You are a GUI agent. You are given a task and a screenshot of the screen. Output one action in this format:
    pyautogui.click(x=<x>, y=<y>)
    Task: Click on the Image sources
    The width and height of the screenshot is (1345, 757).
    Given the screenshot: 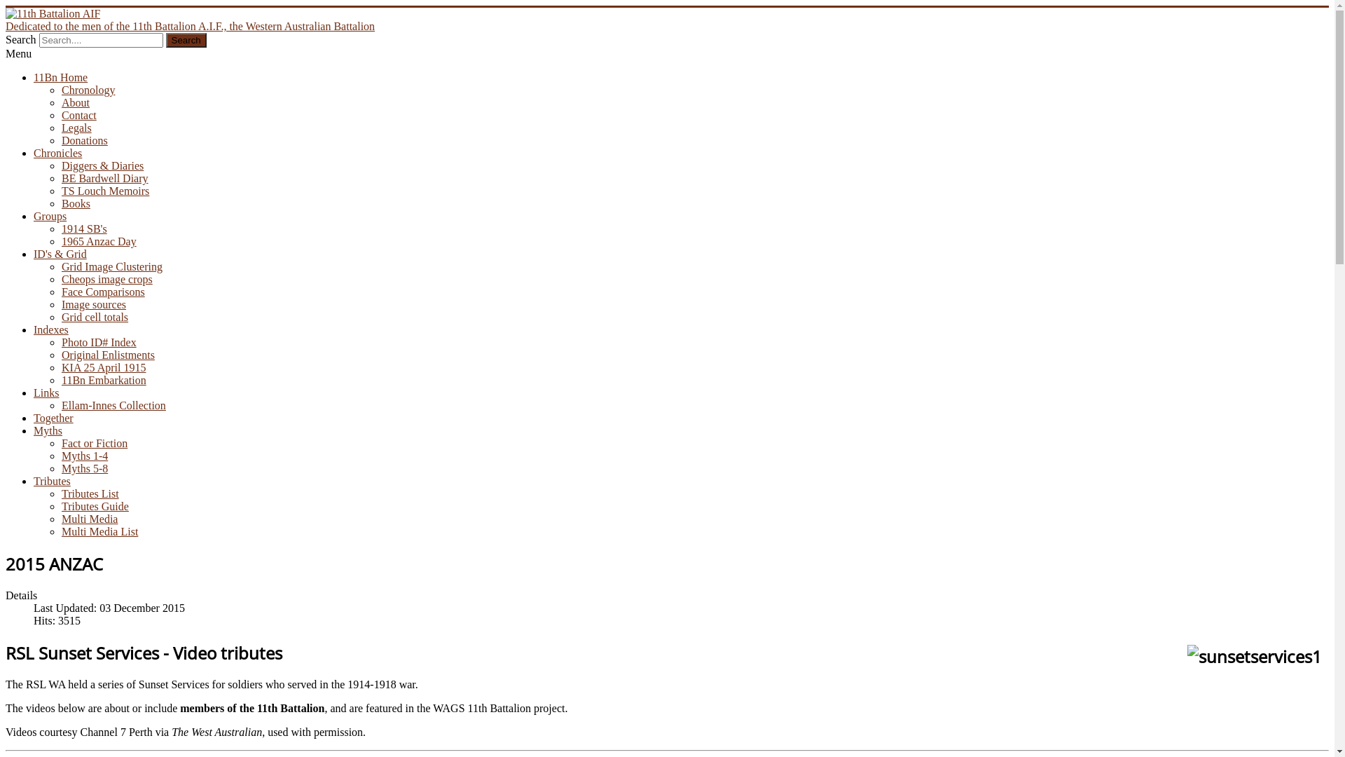 What is the action you would take?
    pyautogui.click(x=94, y=304)
    